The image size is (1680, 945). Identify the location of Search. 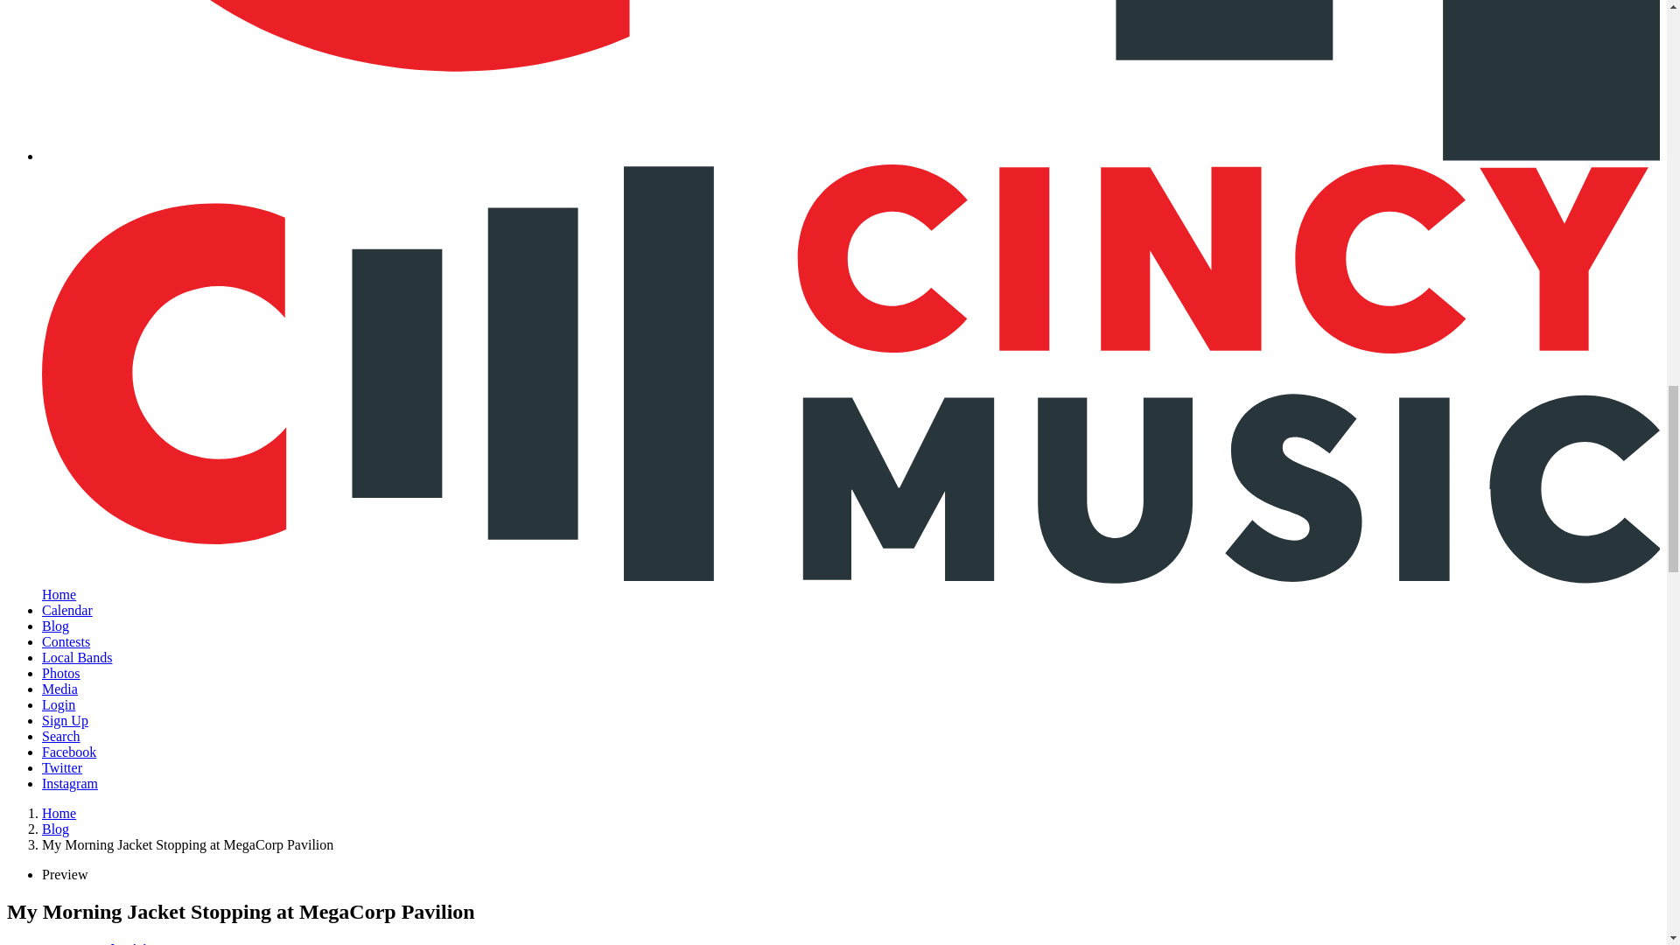
(61, 735).